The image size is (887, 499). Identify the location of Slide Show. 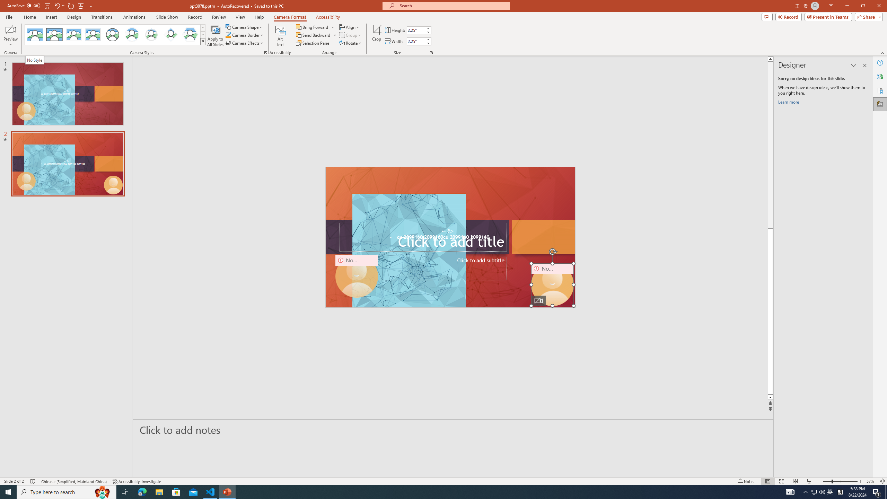
(167, 17).